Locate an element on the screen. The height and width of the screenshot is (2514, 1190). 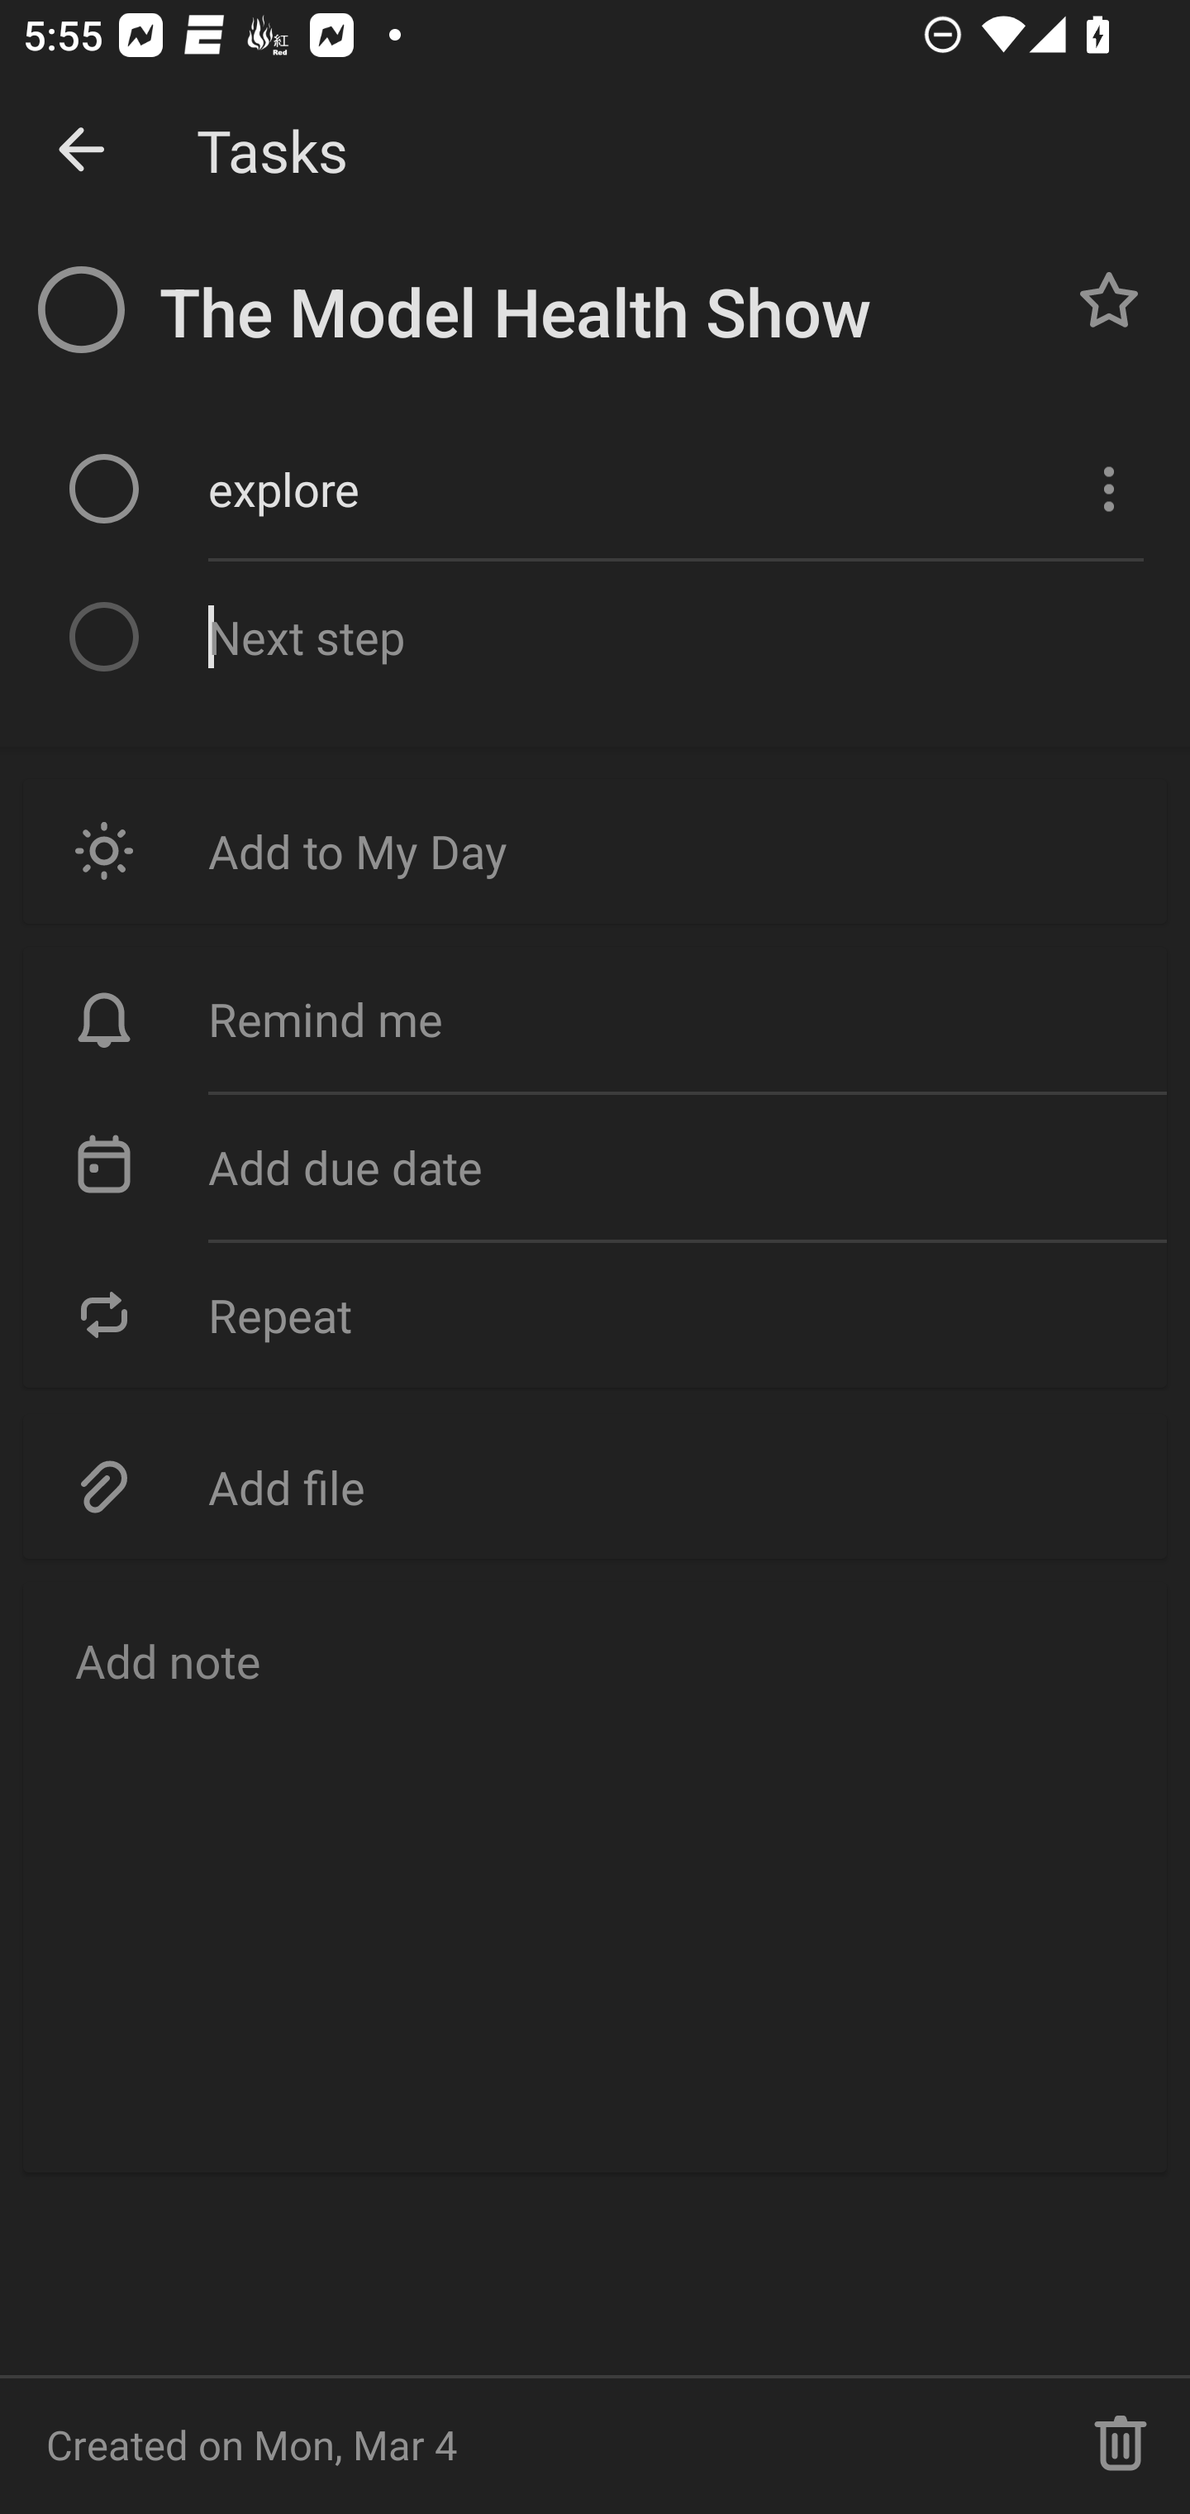
Uncompleted, explore, step, Button is located at coordinates (104, 488).